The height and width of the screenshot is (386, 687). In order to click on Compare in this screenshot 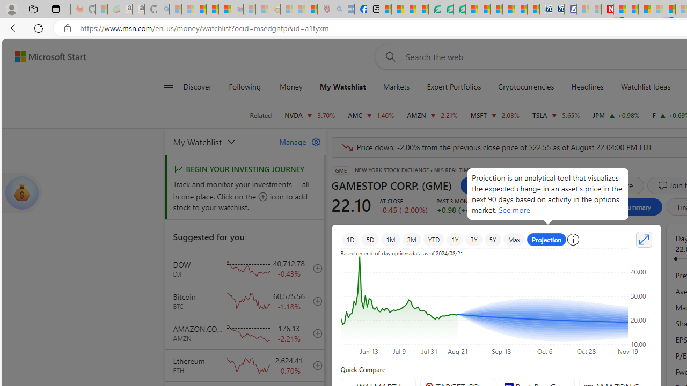, I will do `click(612, 185)`.